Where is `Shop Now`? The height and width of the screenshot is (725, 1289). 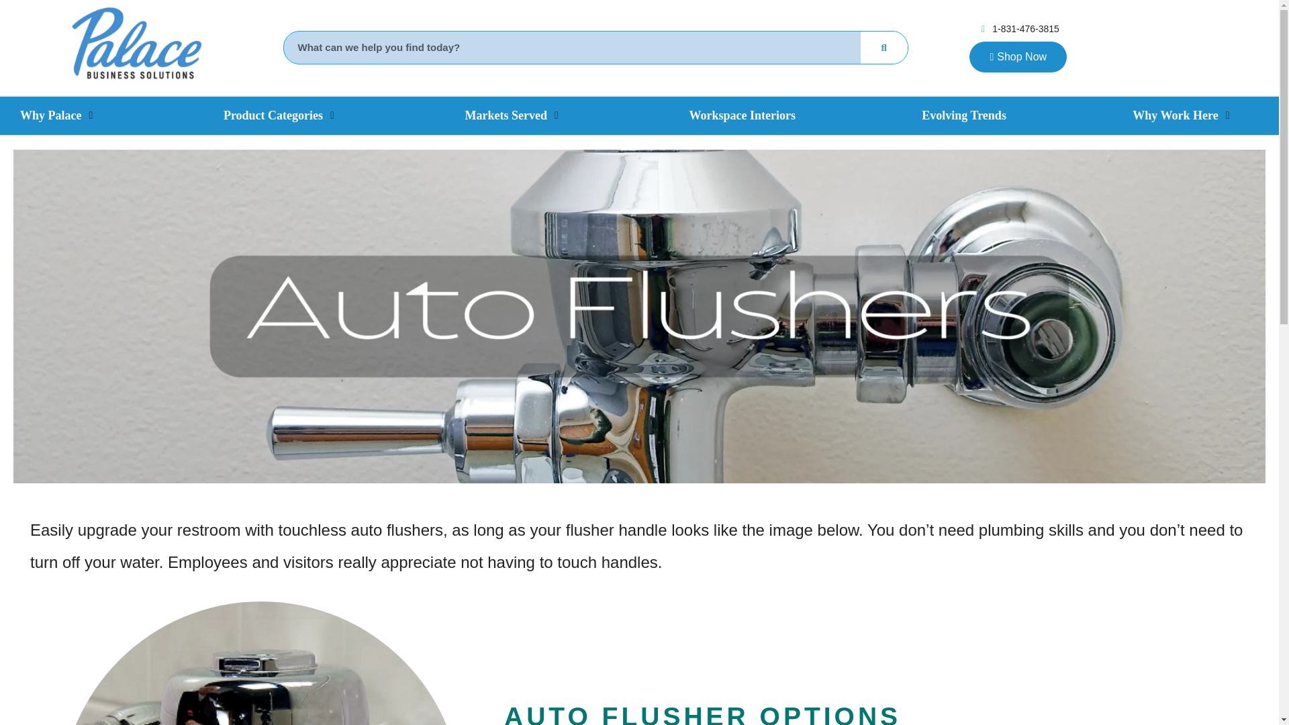
Shop Now is located at coordinates (1018, 56).